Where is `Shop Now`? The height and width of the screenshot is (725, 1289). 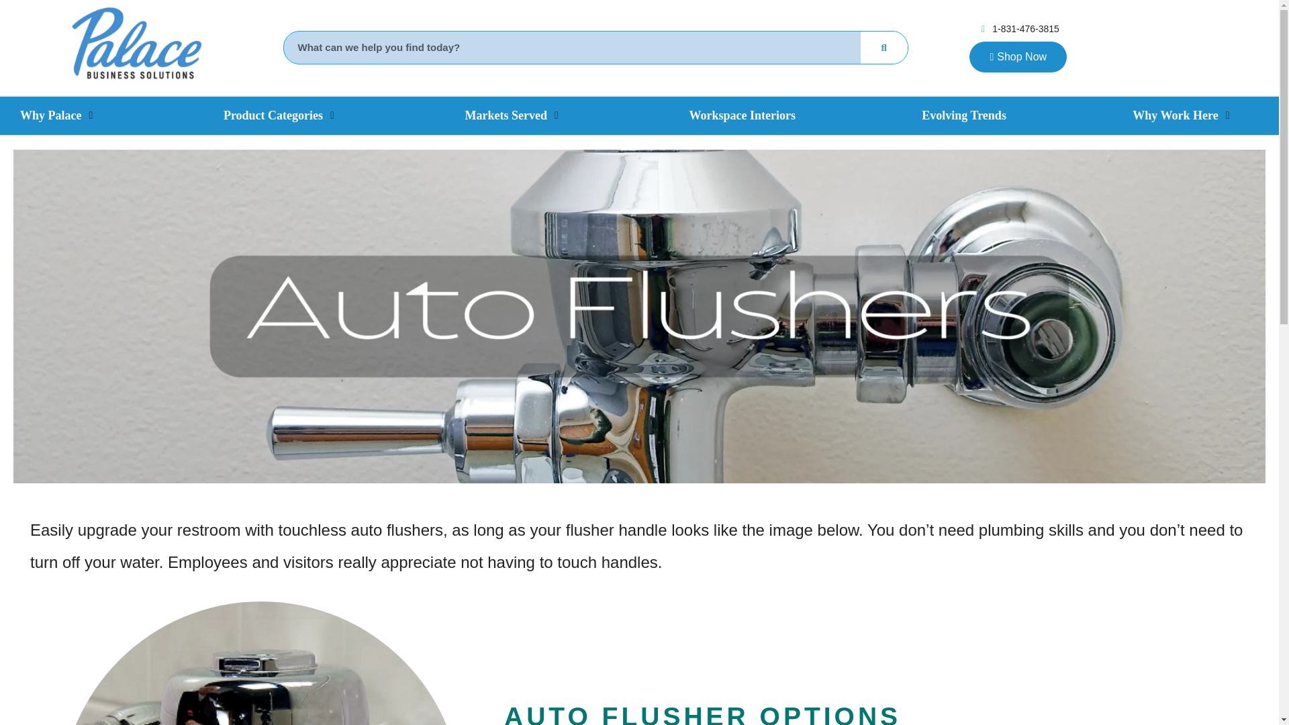
Shop Now is located at coordinates (1018, 56).